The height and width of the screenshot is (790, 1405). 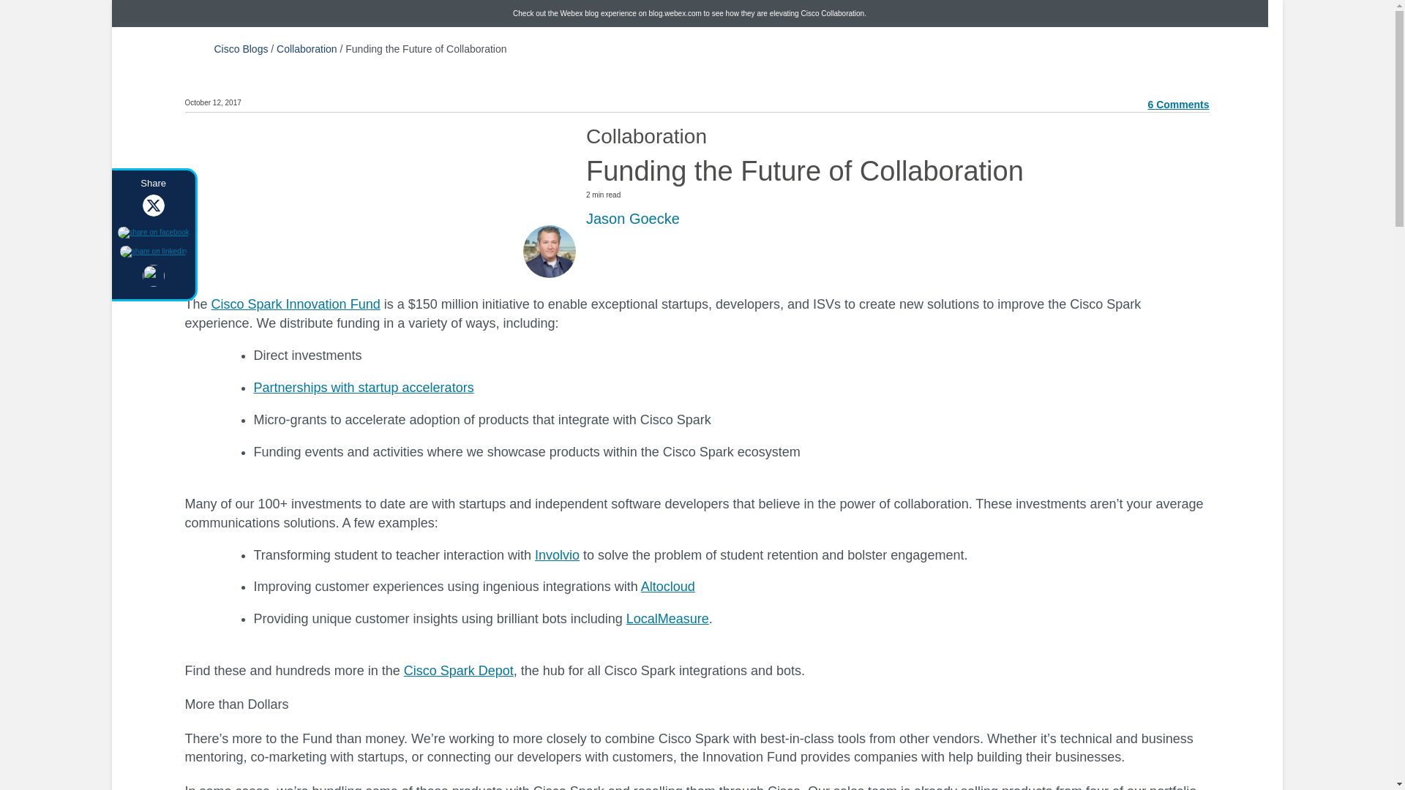 What do you see at coordinates (296, 304) in the screenshot?
I see `Cisco Spark Innovation Fund` at bounding box center [296, 304].